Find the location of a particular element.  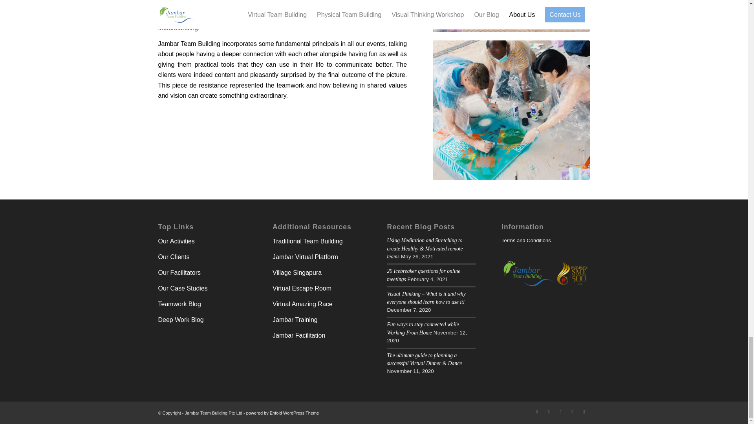

Processed with VSCO with g3 preset is located at coordinates (511, 16).